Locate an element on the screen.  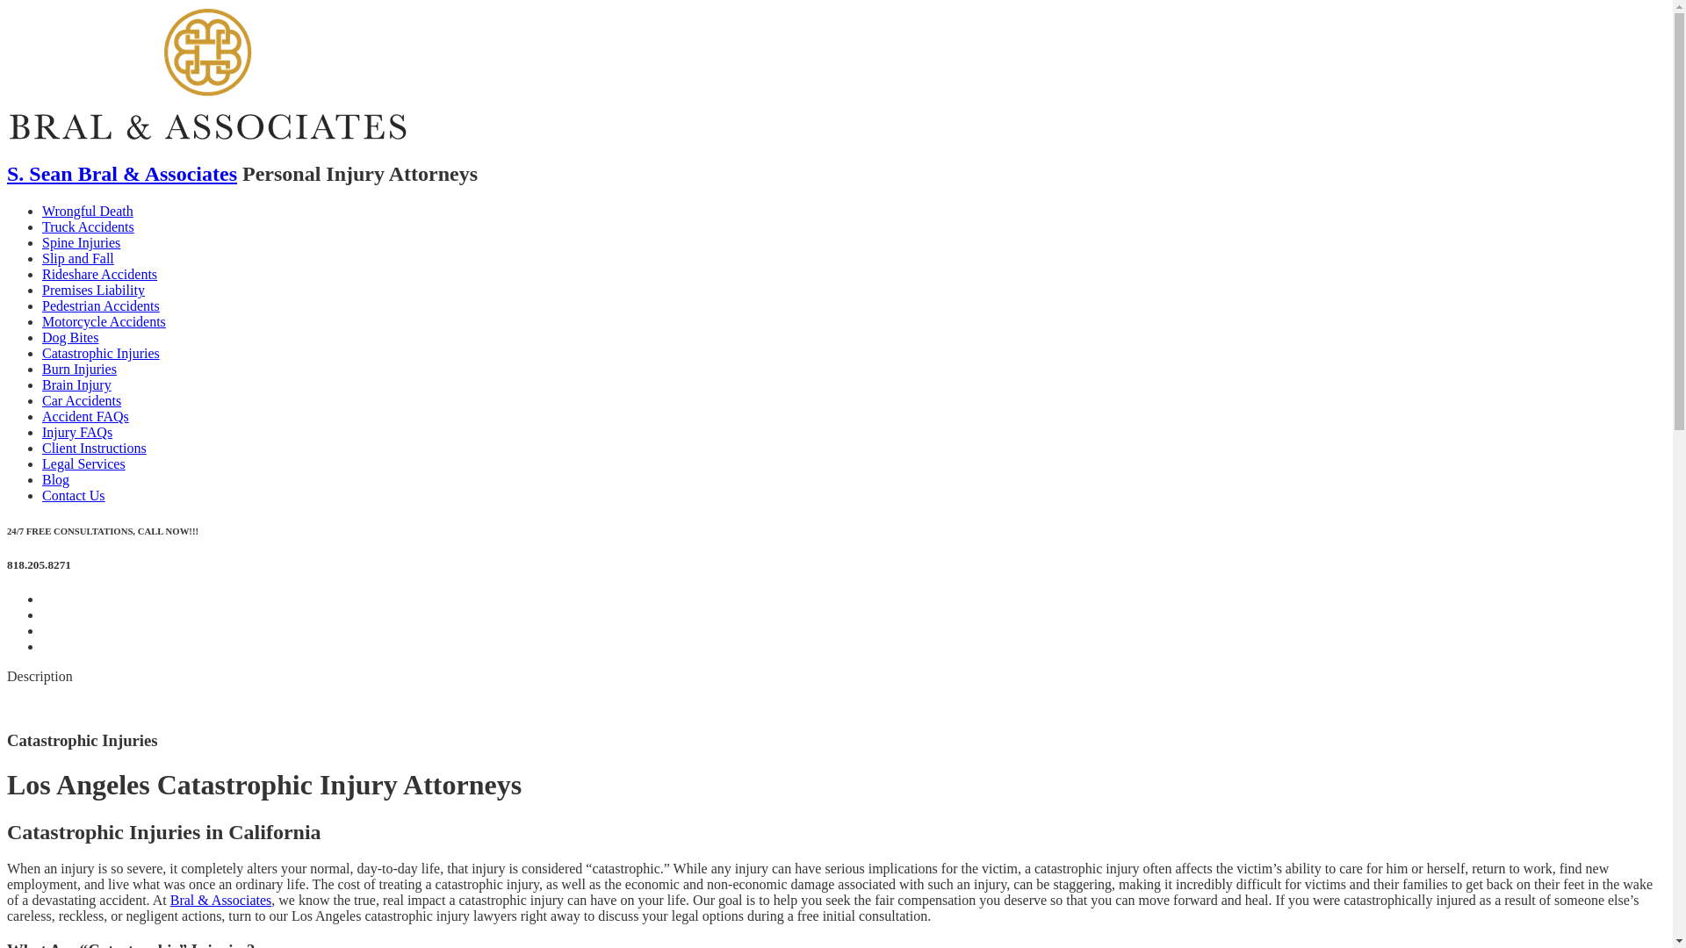
Dog Bites is located at coordinates (70, 337).